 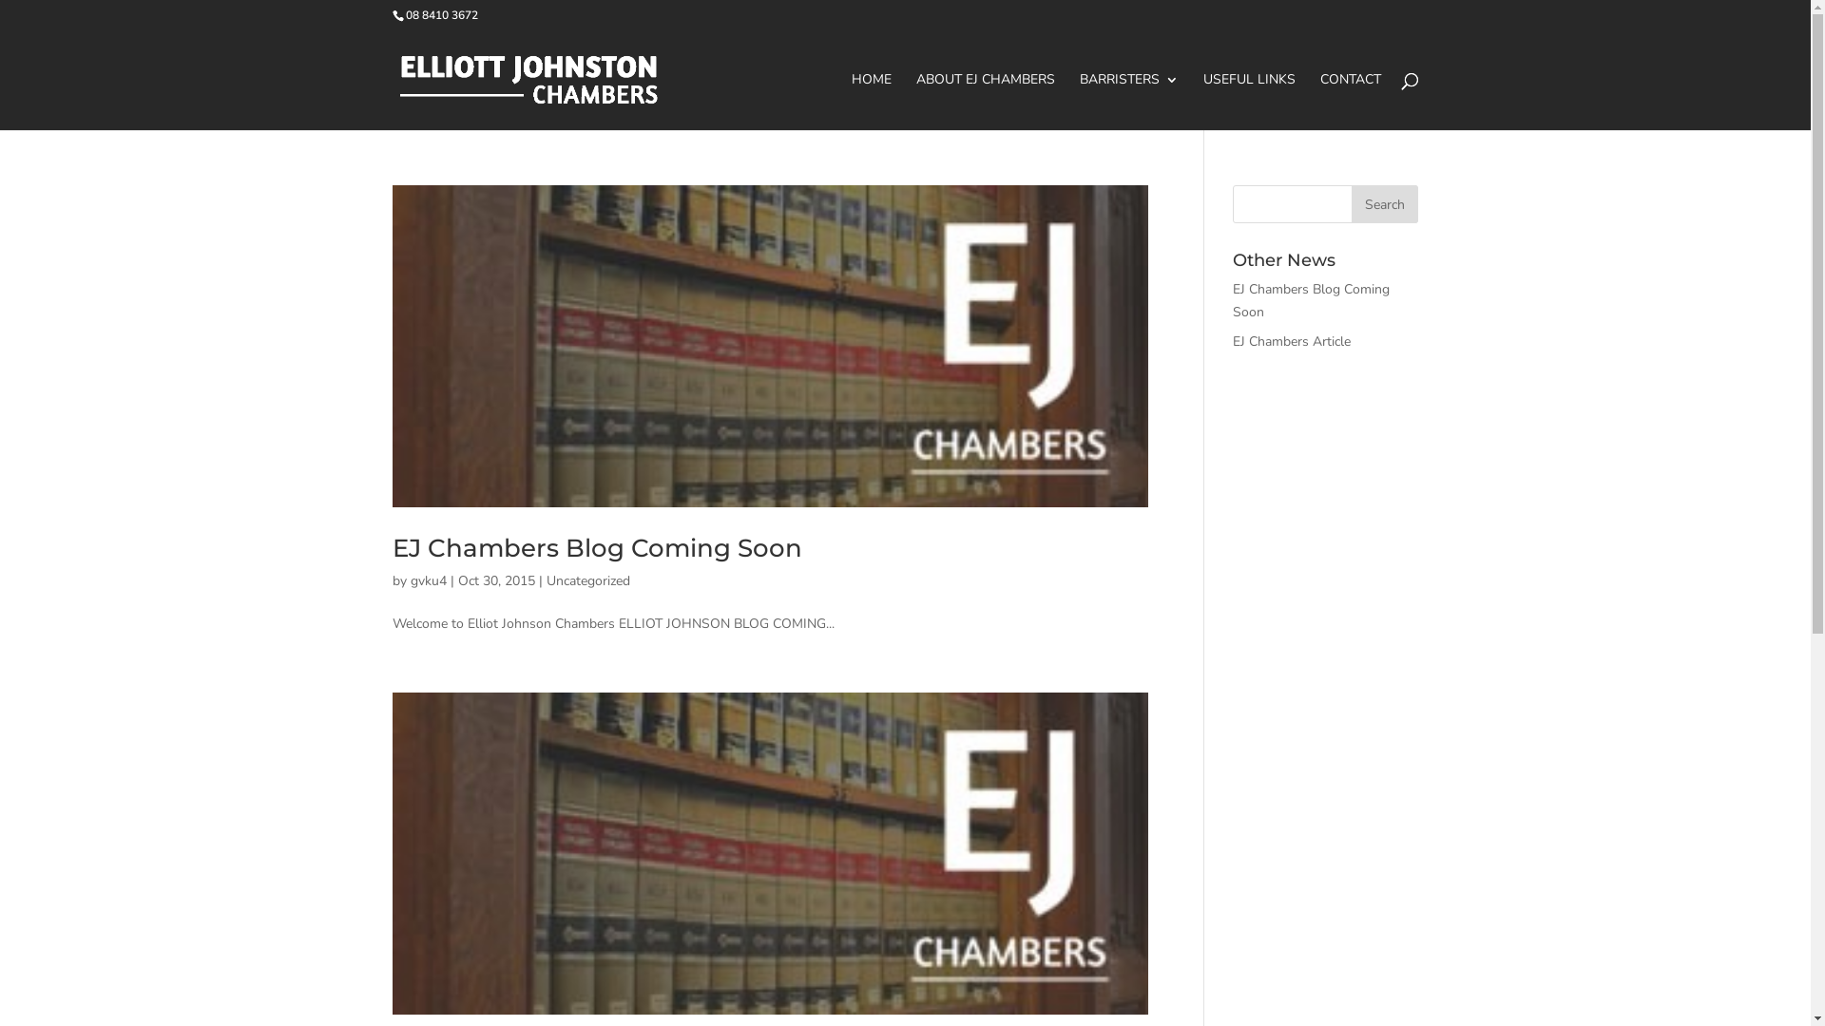 What do you see at coordinates (429, 581) in the screenshot?
I see `gvku4` at bounding box center [429, 581].